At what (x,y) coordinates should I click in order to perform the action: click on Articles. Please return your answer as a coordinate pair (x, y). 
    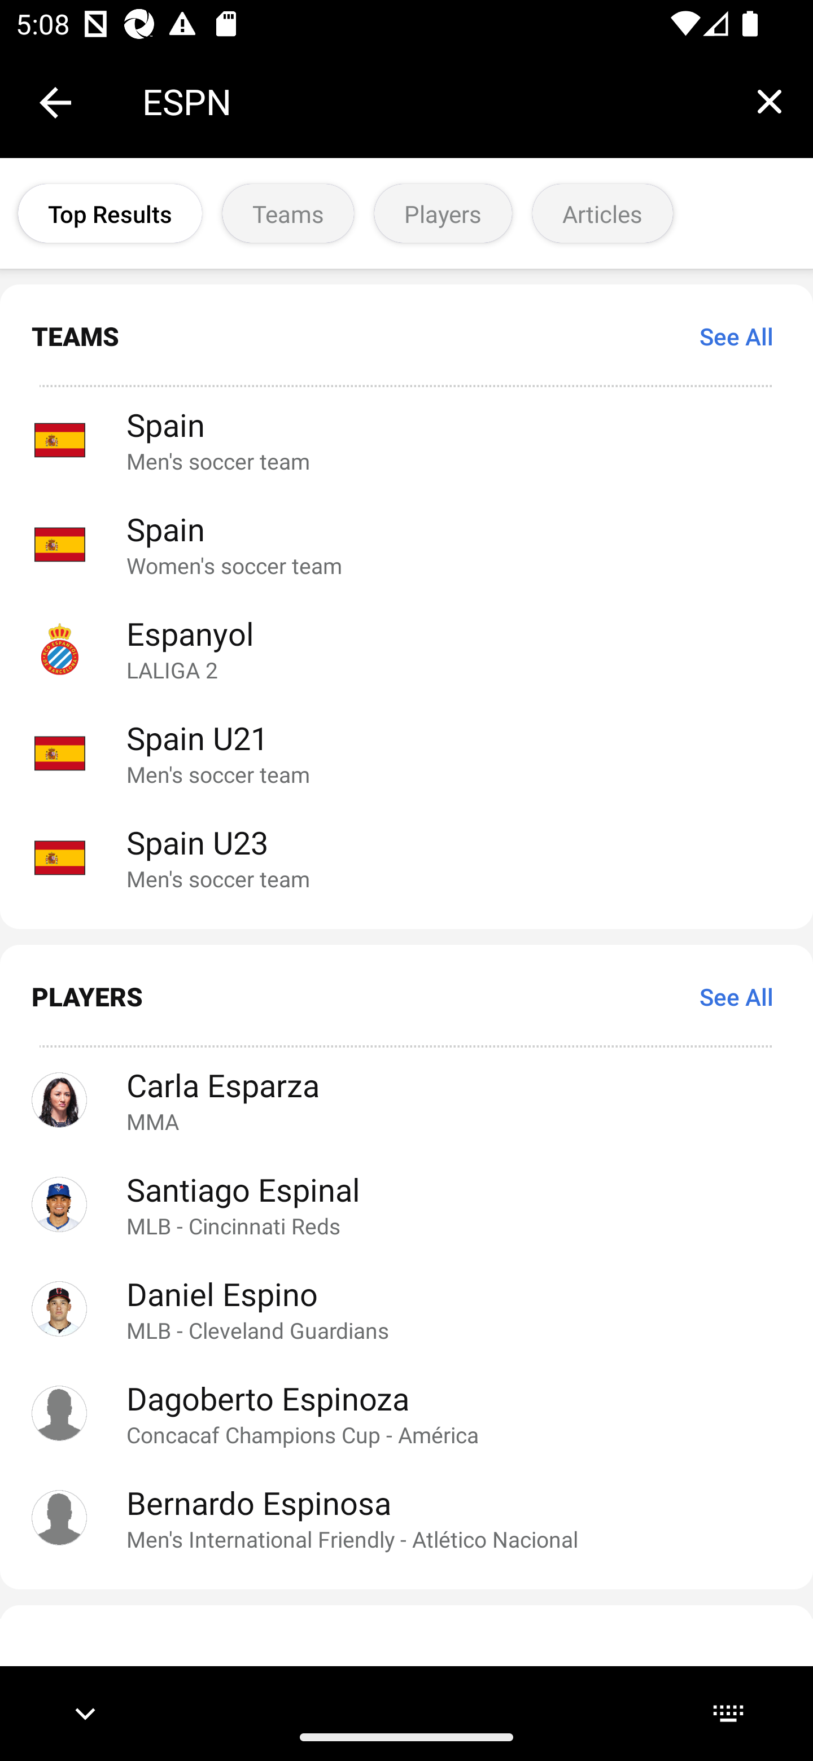
    Looking at the image, I should click on (602, 213).